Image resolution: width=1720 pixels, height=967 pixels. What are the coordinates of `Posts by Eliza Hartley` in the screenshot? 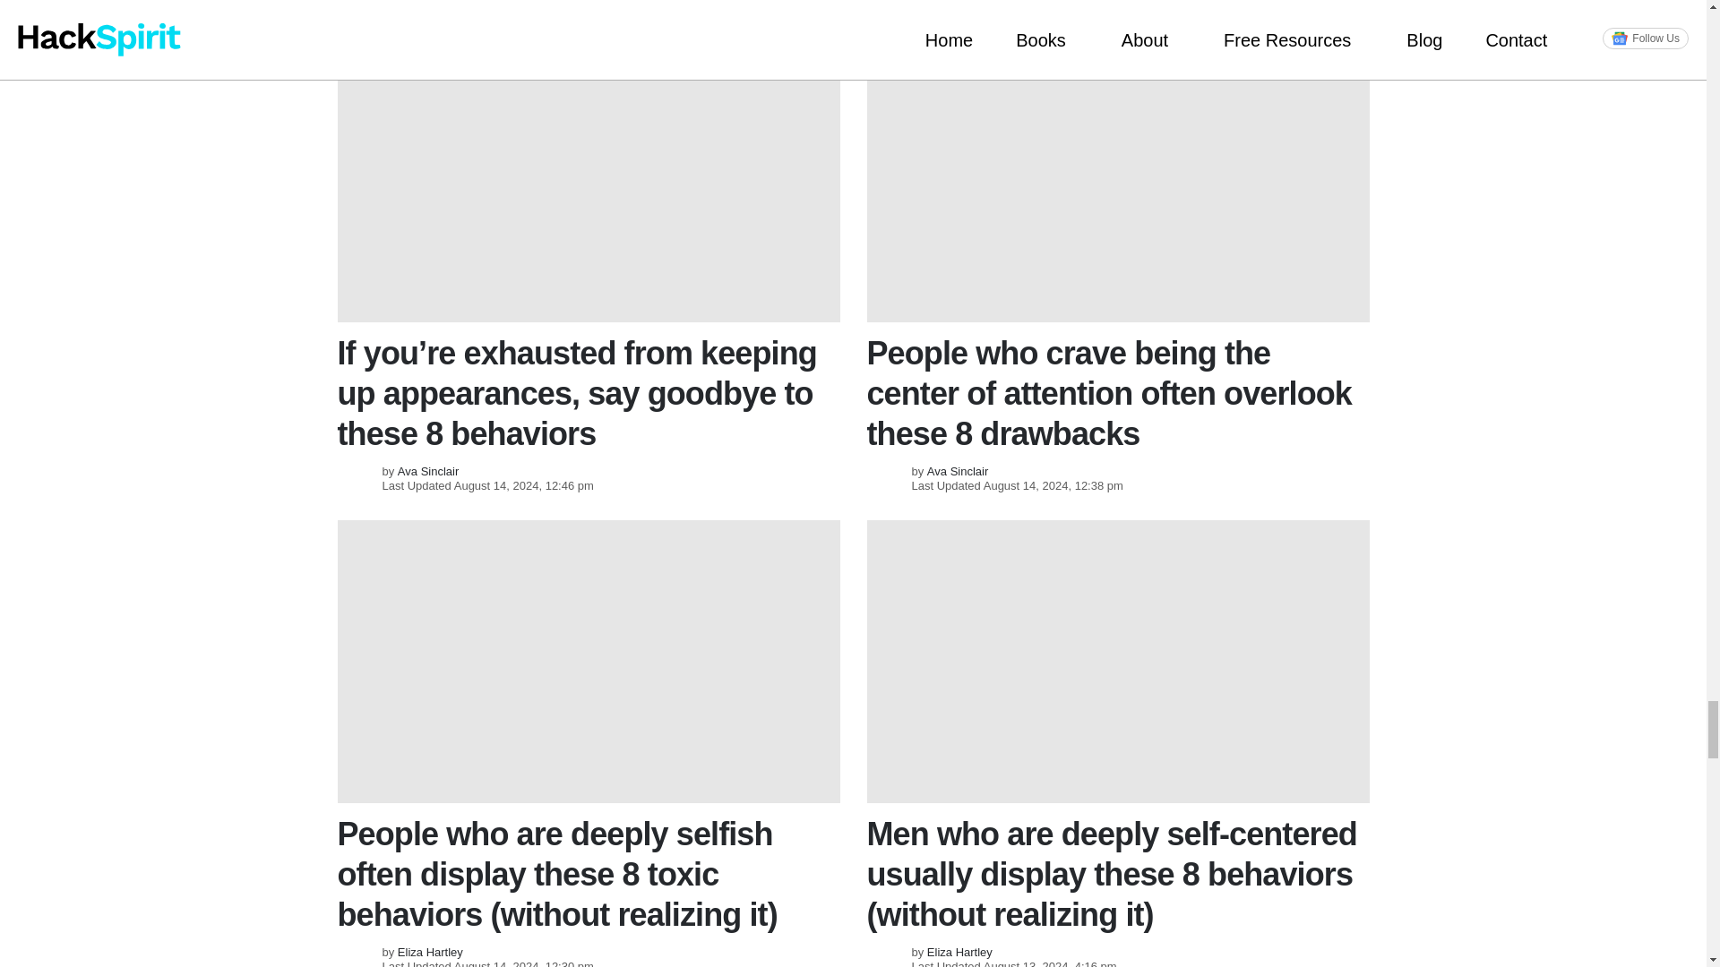 It's located at (959, 953).